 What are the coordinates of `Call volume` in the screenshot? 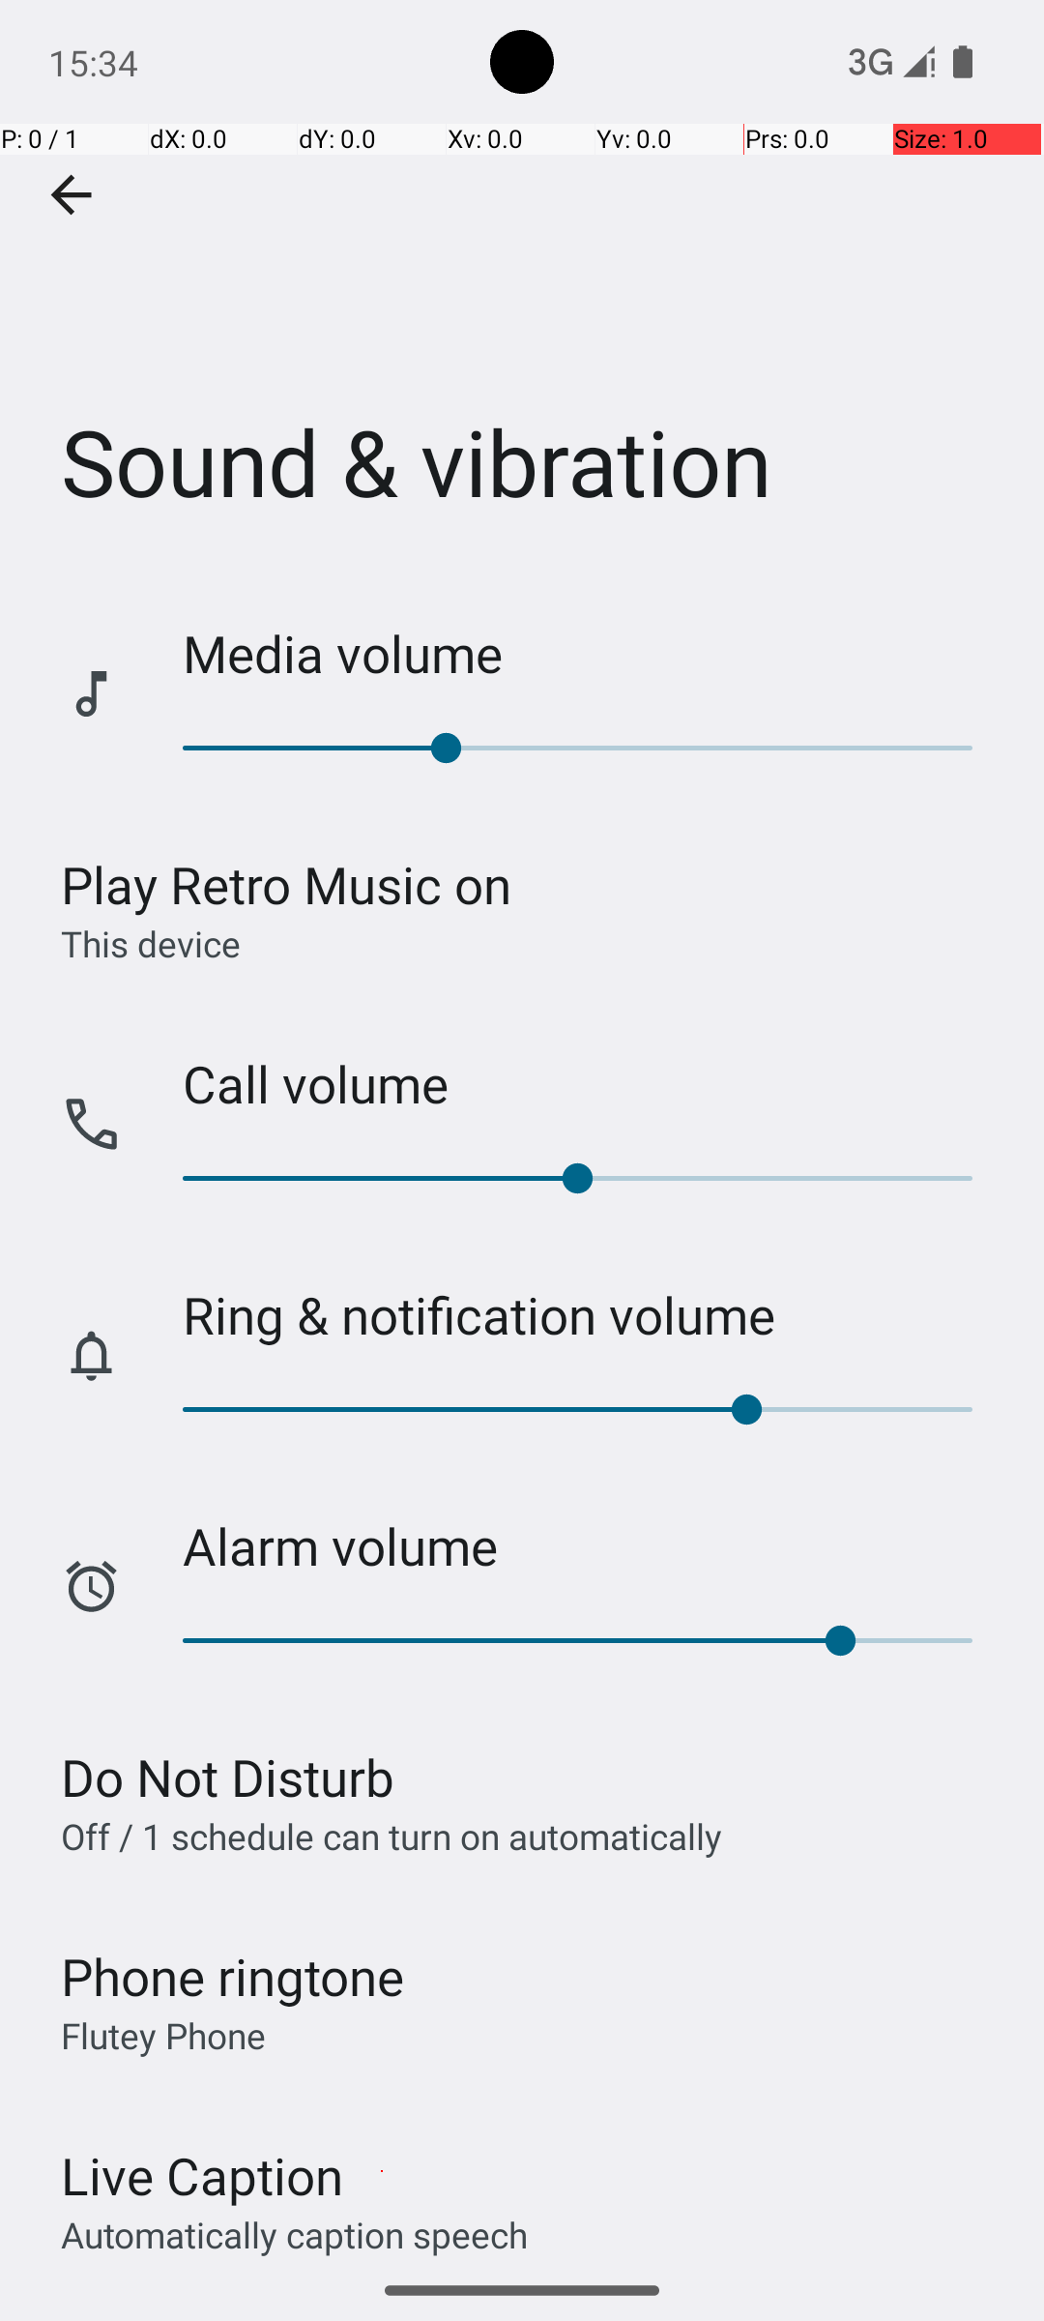 It's located at (594, 1083).